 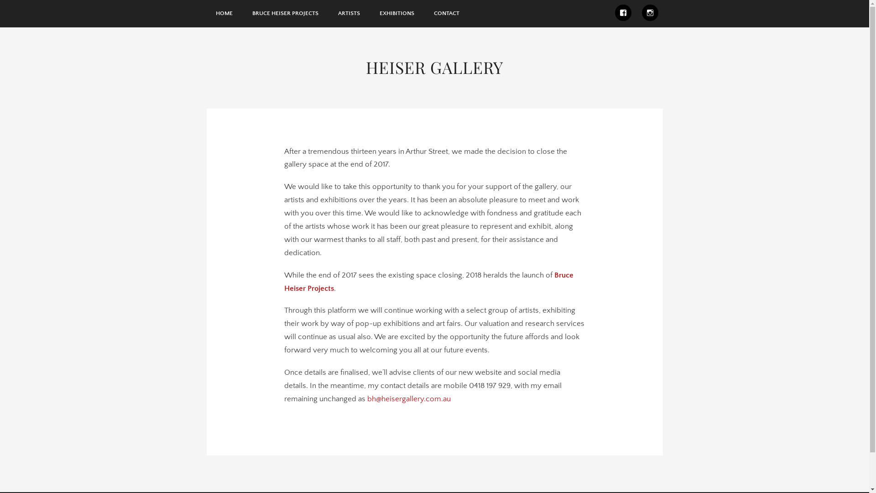 What do you see at coordinates (285, 14) in the screenshot?
I see `BRUCE HEISER PROJECTS` at bounding box center [285, 14].